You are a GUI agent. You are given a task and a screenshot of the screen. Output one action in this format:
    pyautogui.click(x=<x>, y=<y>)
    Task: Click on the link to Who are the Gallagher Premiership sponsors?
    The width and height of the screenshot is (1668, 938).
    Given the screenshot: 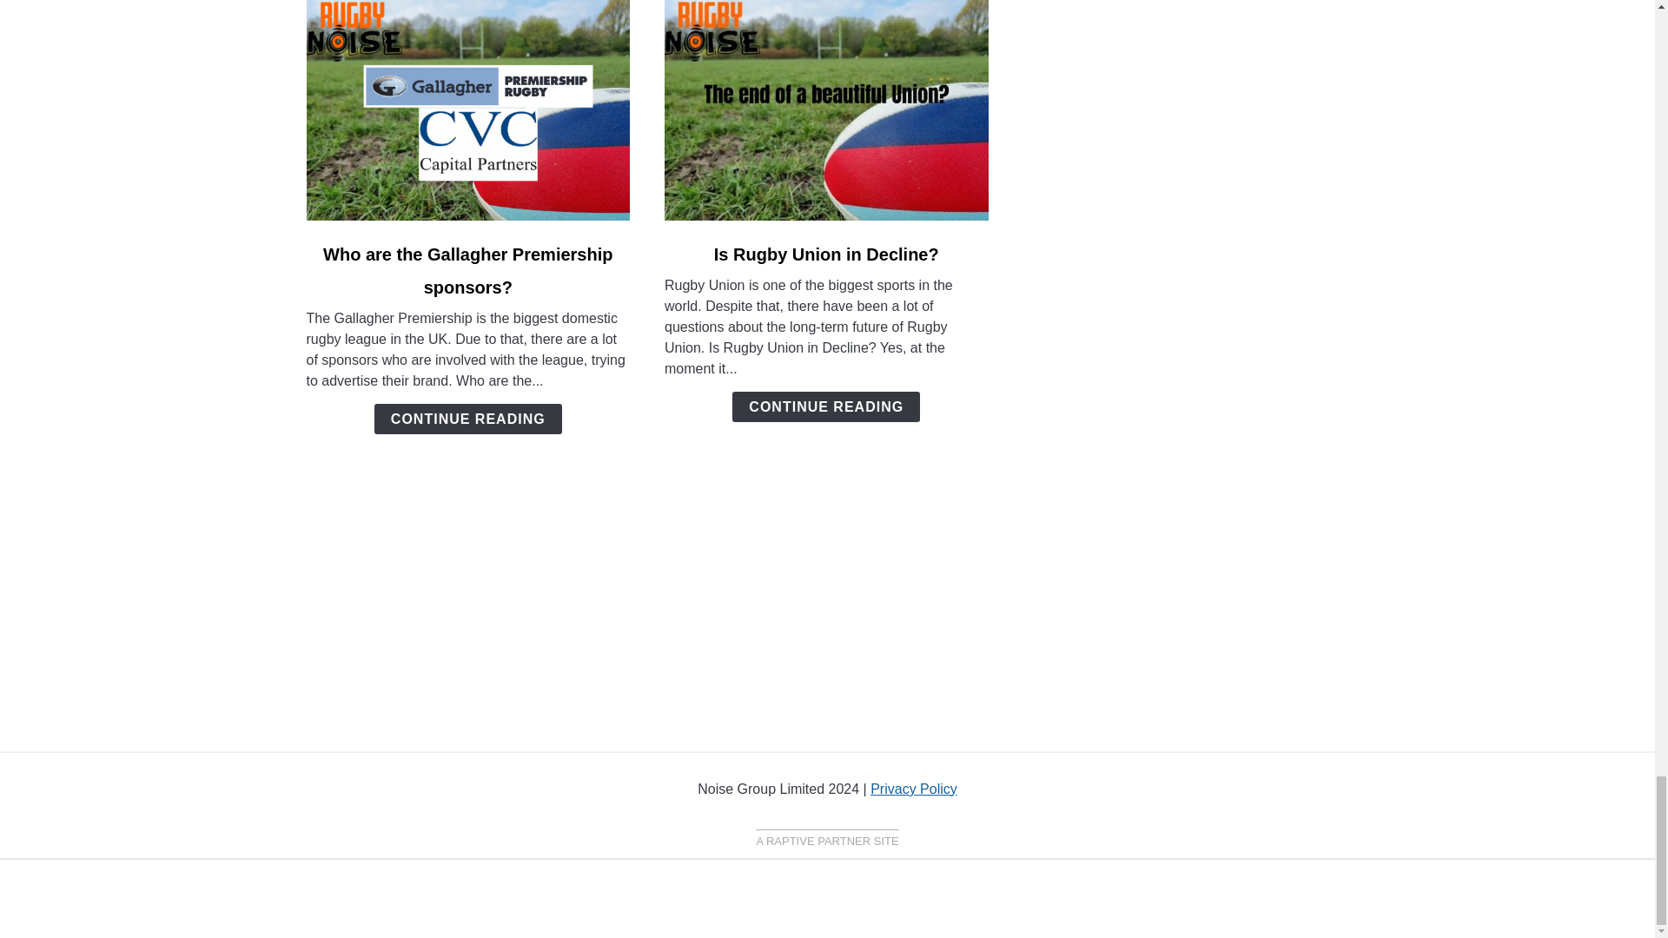 What is the action you would take?
    pyautogui.click(x=467, y=109)
    